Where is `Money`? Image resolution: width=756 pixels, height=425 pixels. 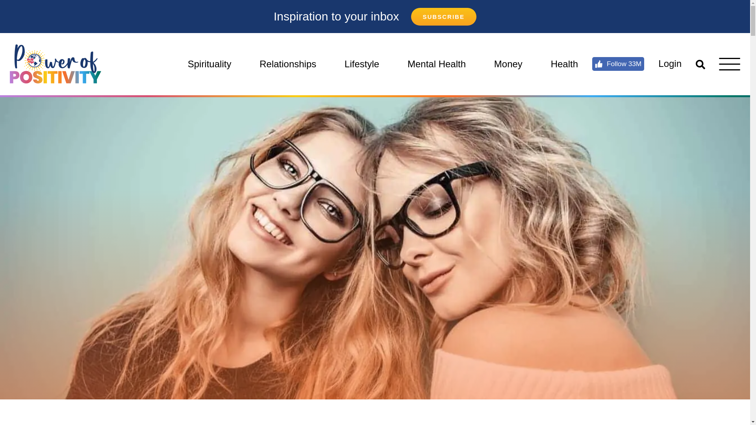
Money is located at coordinates (508, 64).